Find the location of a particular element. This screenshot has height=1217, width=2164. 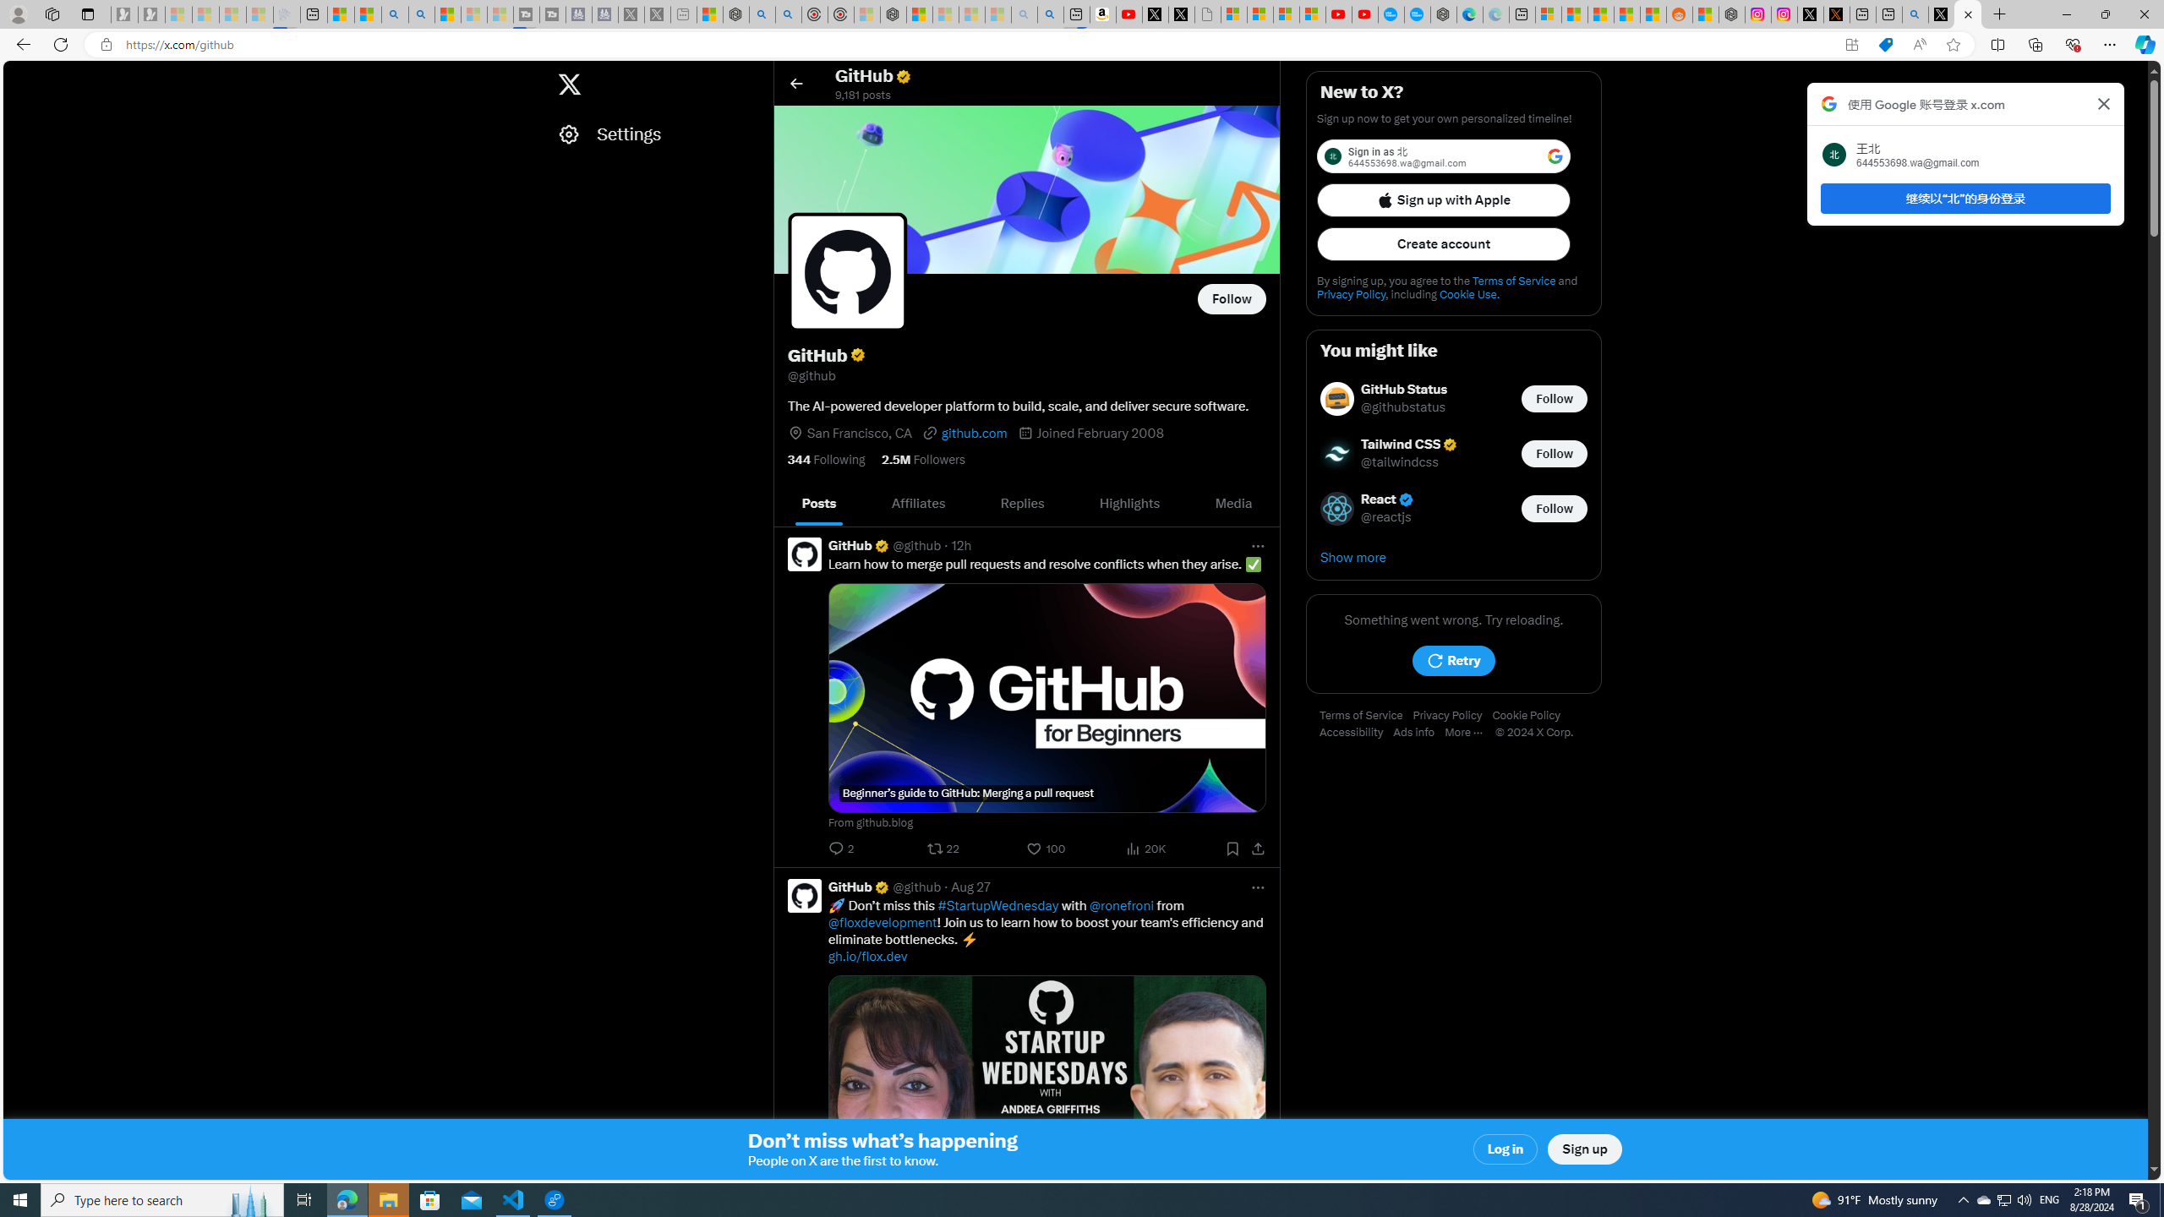

The most popular Google 'how to' searches is located at coordinates (1417, 14).